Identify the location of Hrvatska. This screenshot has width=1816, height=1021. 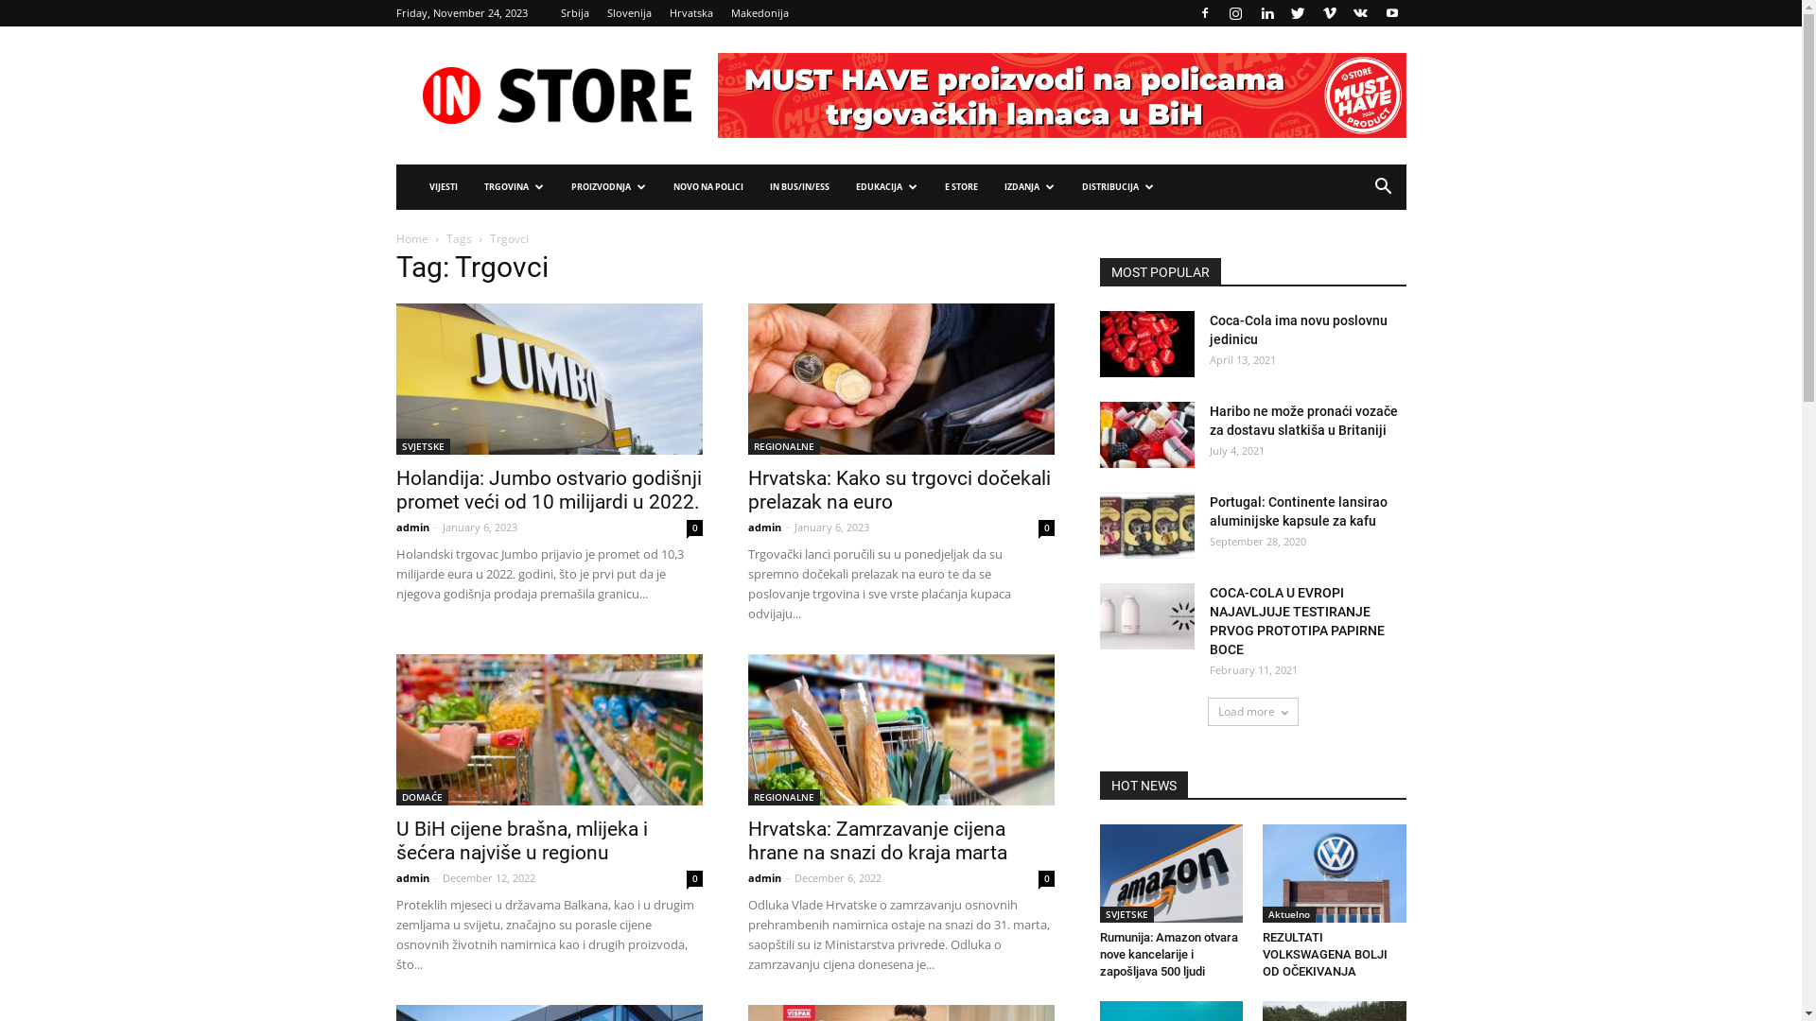
(691, 13).